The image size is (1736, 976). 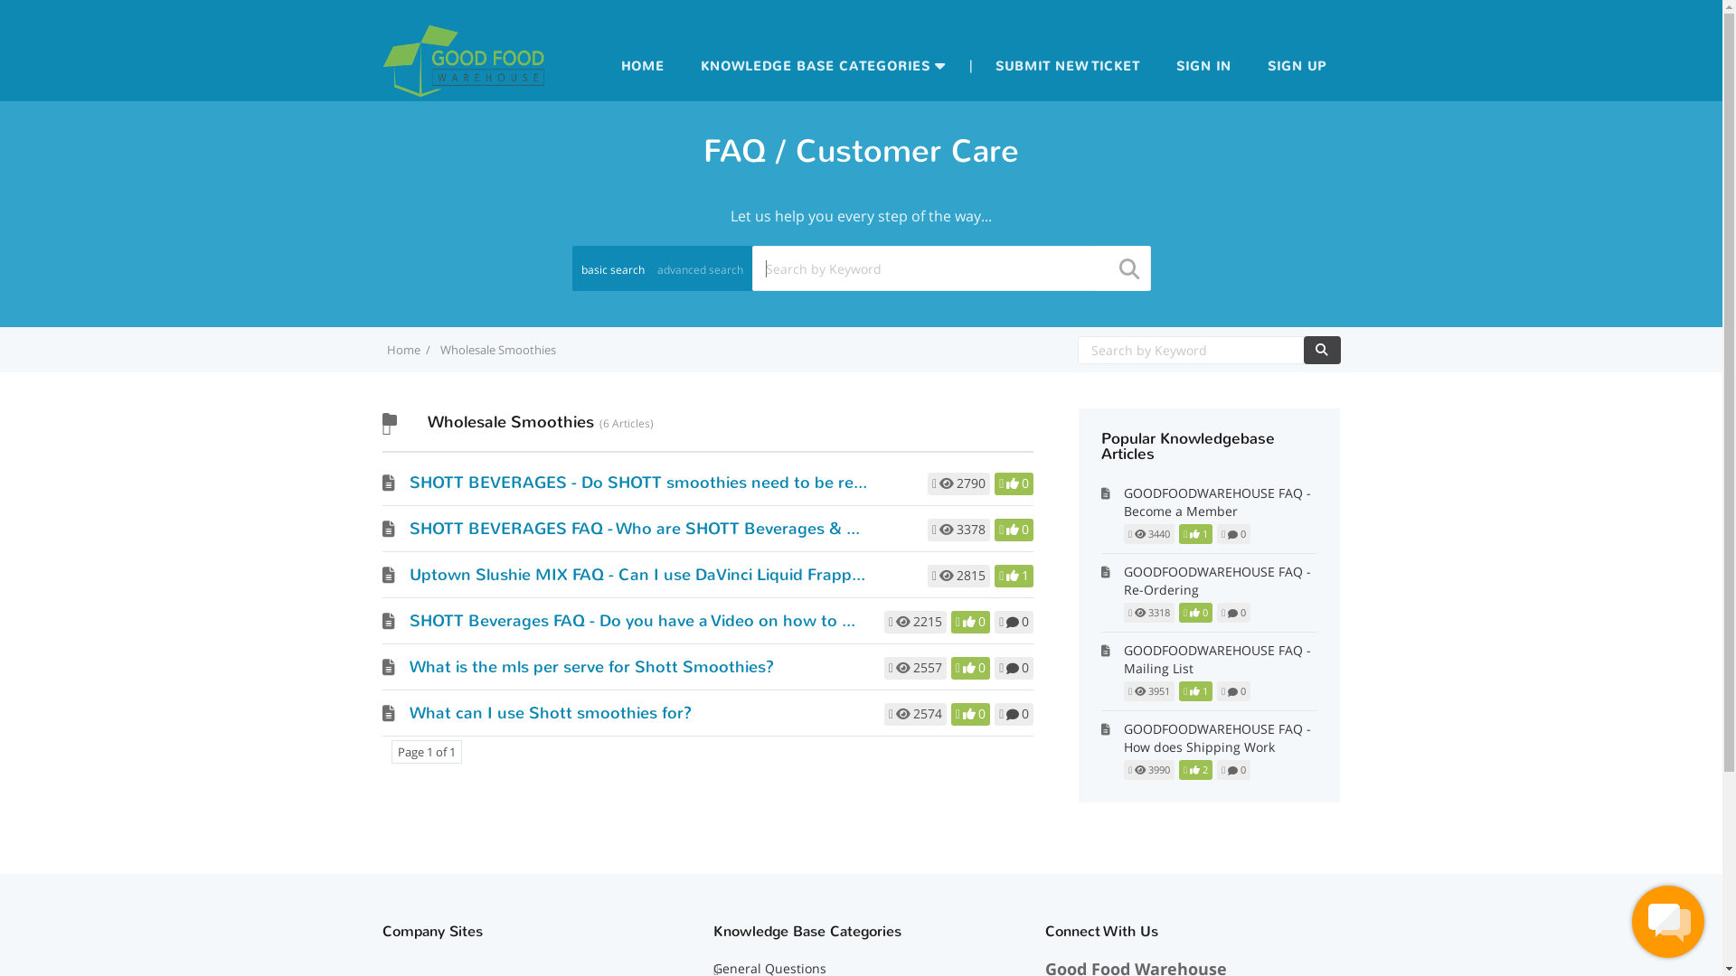 I want to click on What can I use Shott smoothies for?, so click(x=550, y=713).